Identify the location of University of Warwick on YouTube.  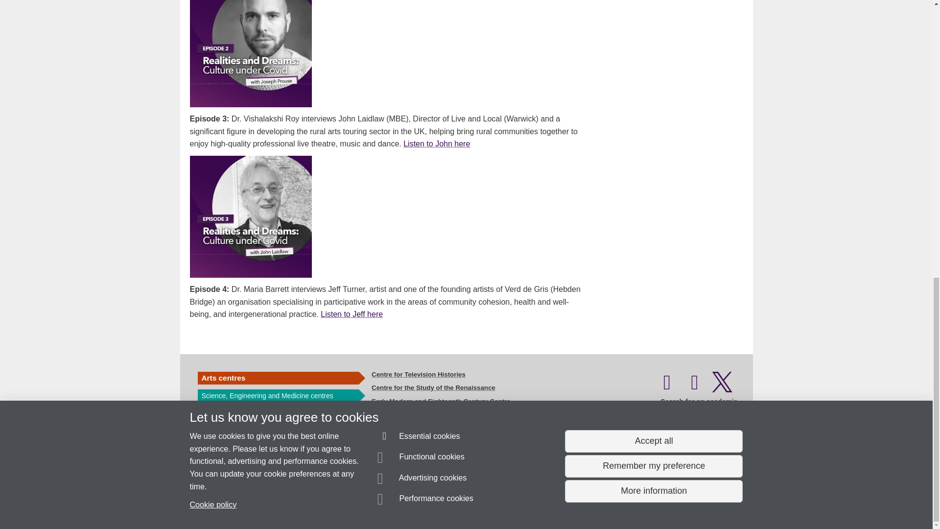
(695, 387).